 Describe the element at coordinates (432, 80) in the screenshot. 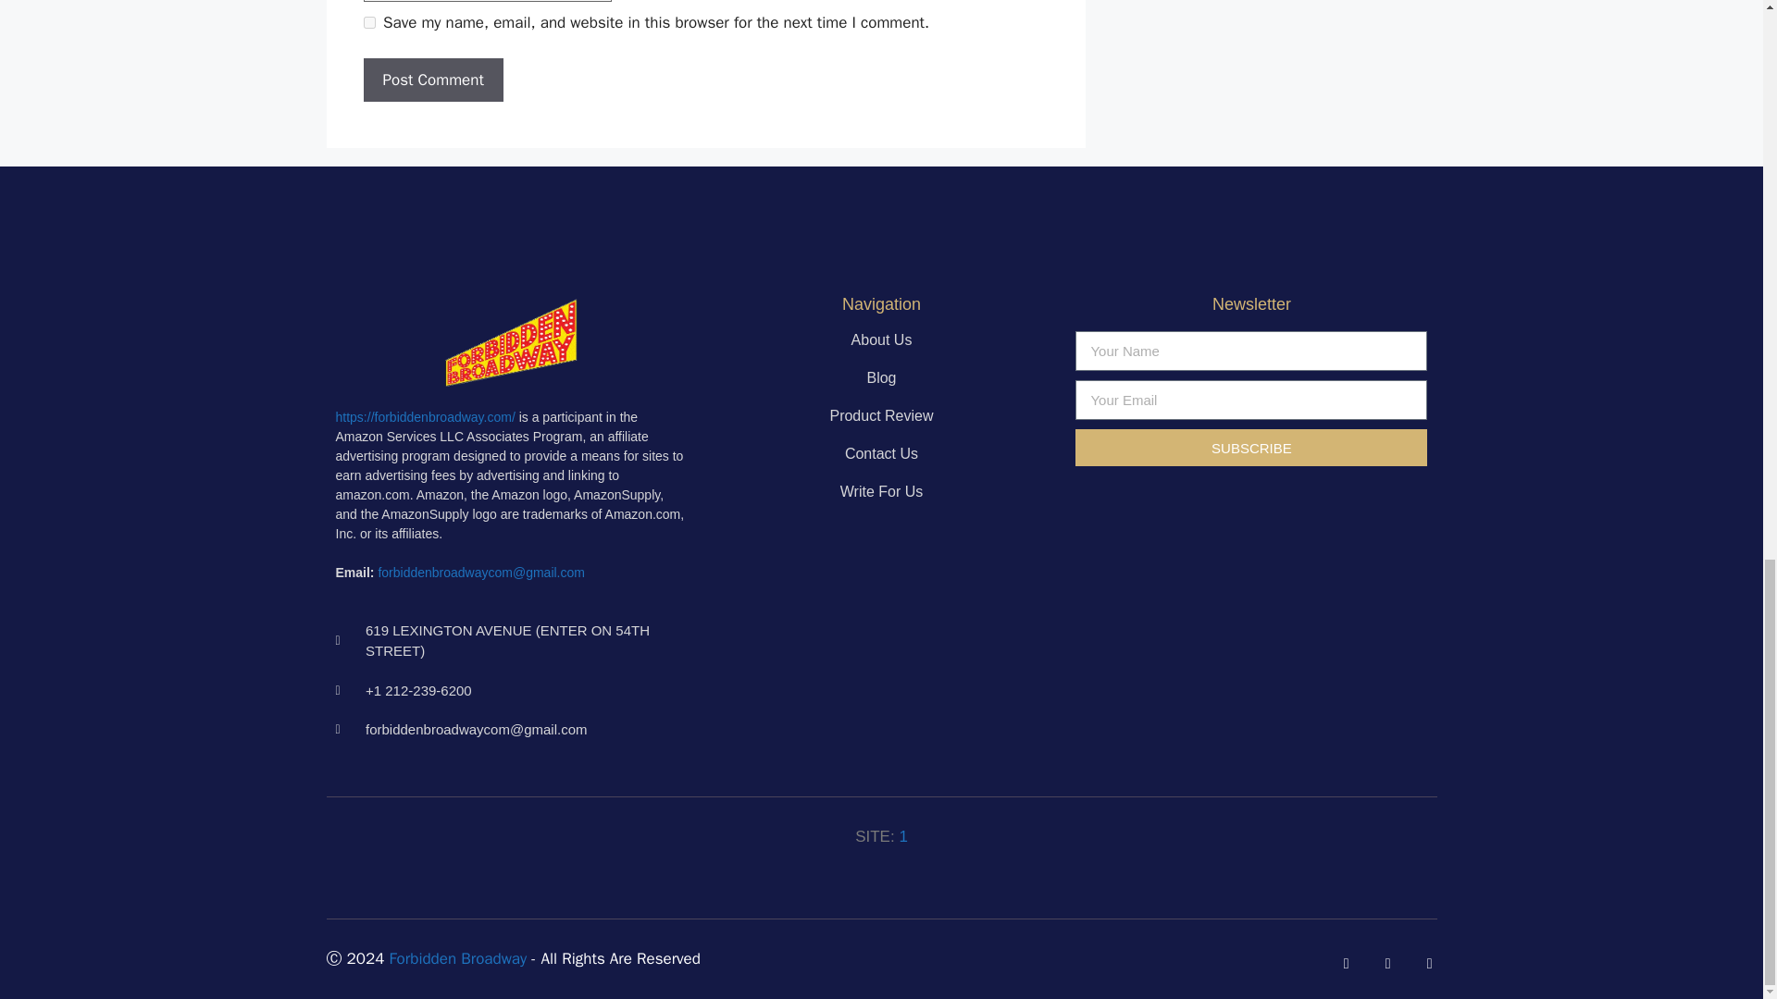

I see `Post Comment` at that location.